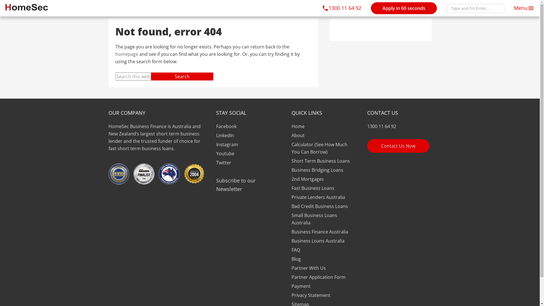  I want to click on Apply in 60 seconds, so click(404, 8).